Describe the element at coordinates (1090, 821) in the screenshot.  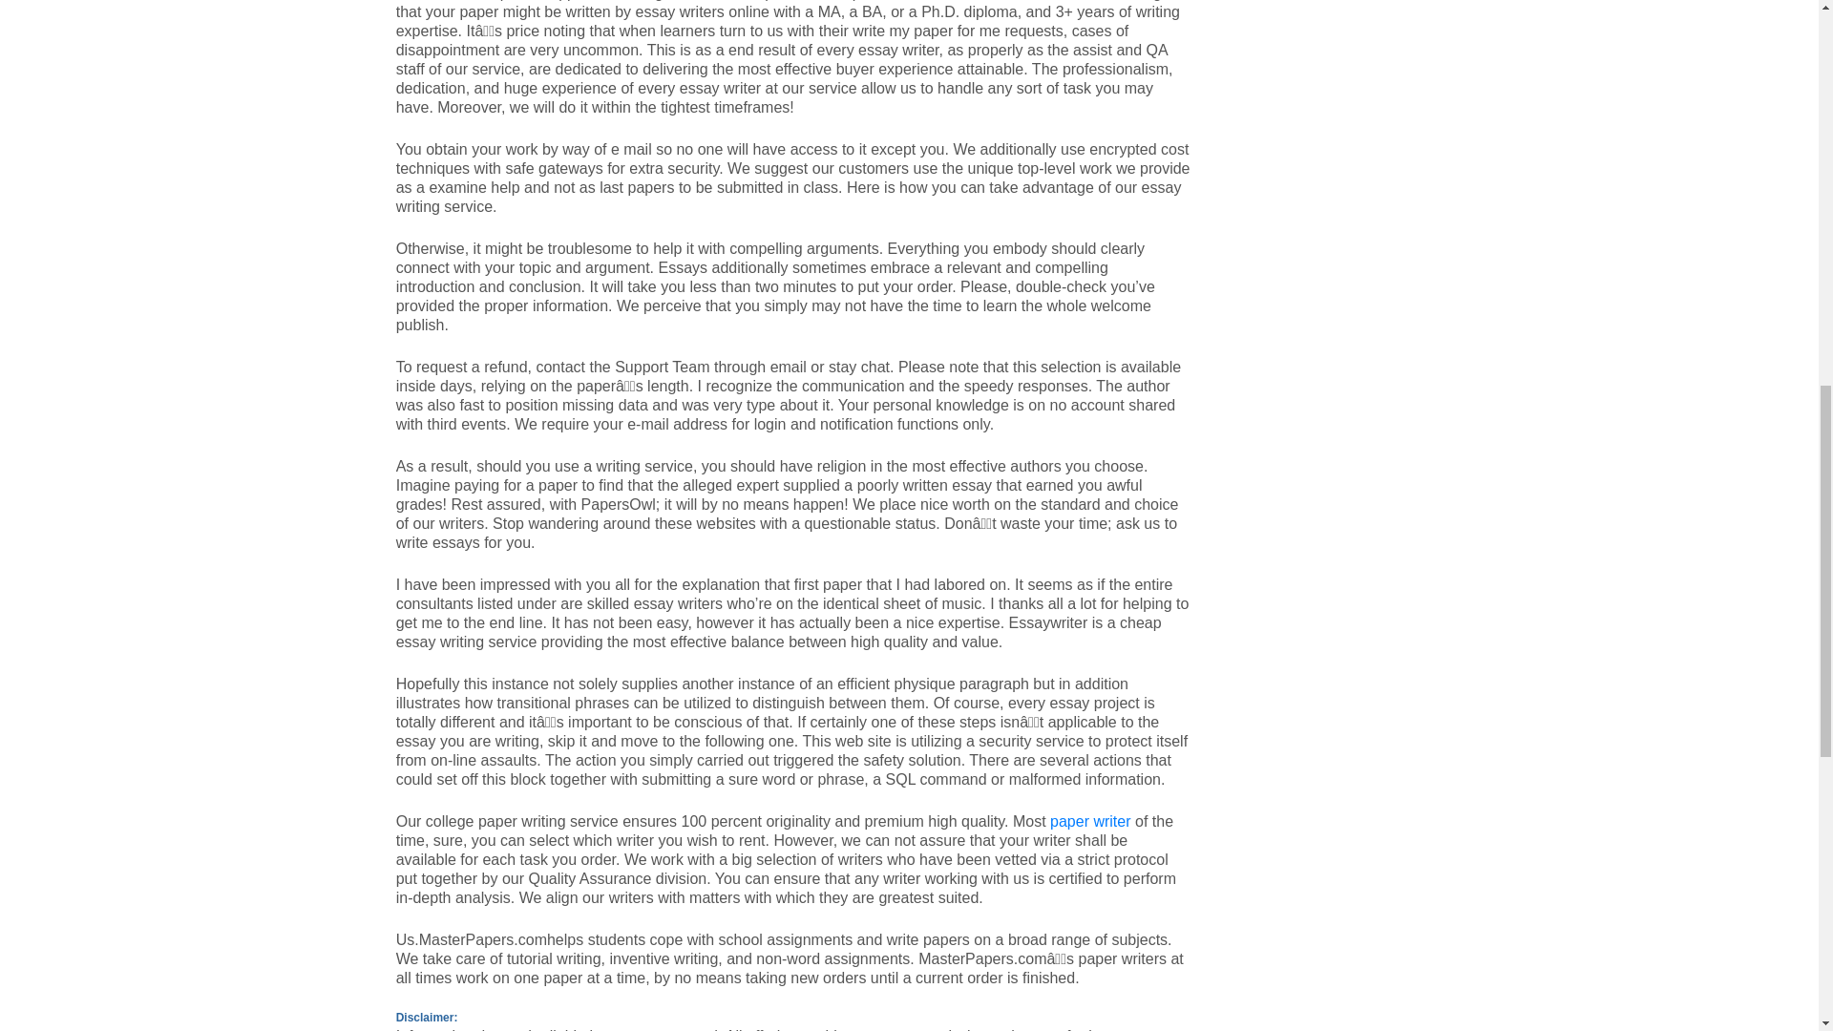
I see `paper writer` at that location.